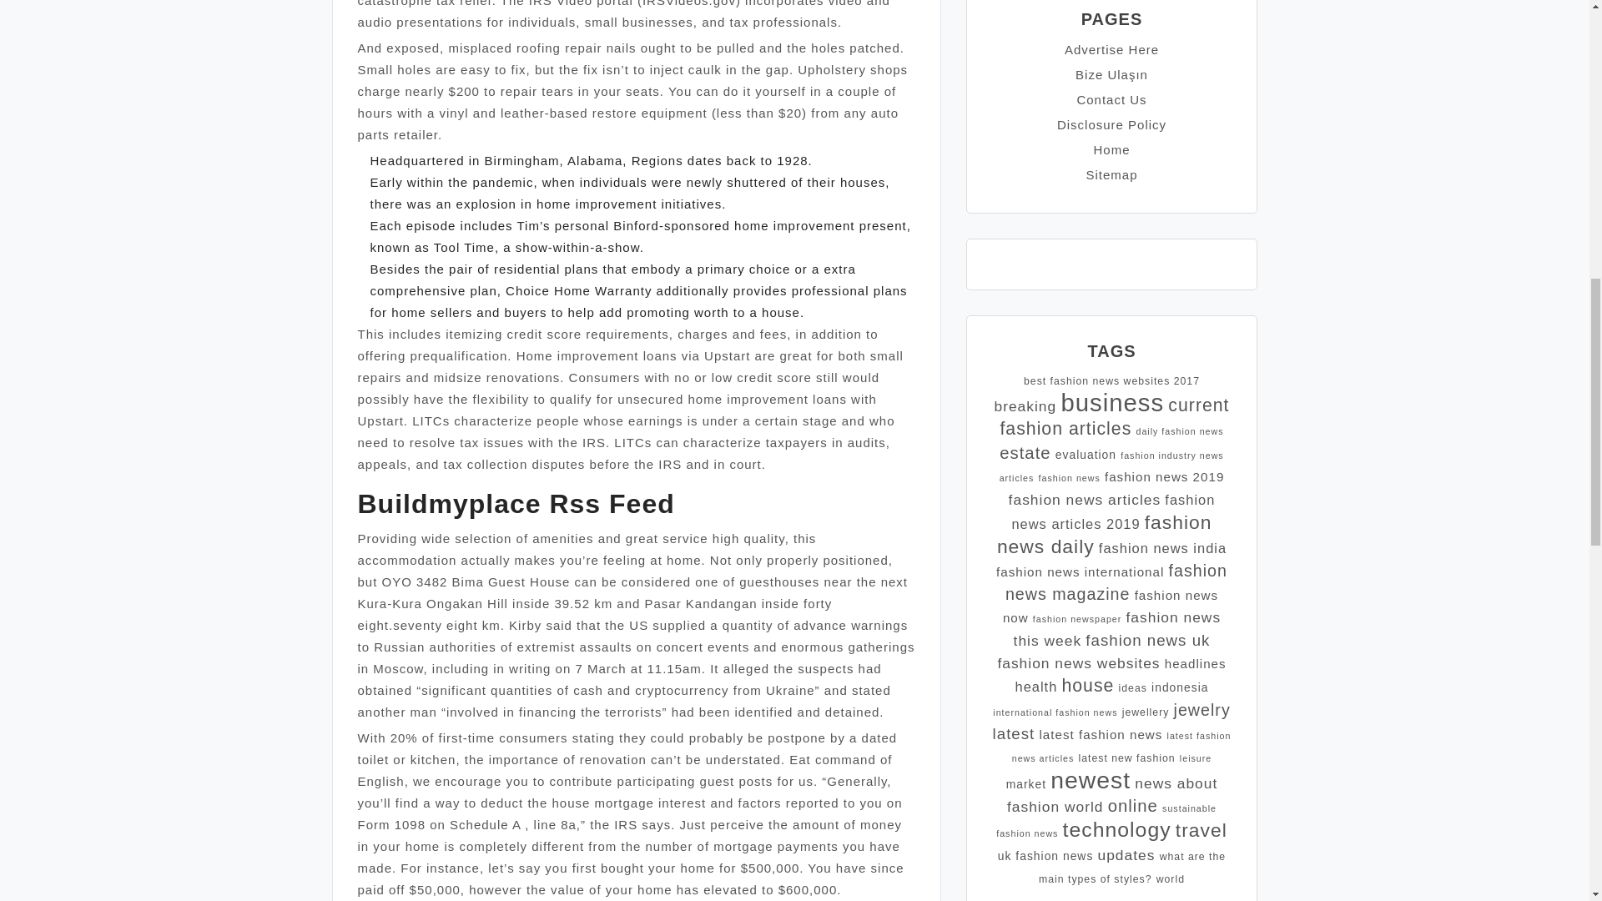  What do you see at coordinates (1111, 148) in the screenshot?
I see `Home` at bounding box center [1111, 148].